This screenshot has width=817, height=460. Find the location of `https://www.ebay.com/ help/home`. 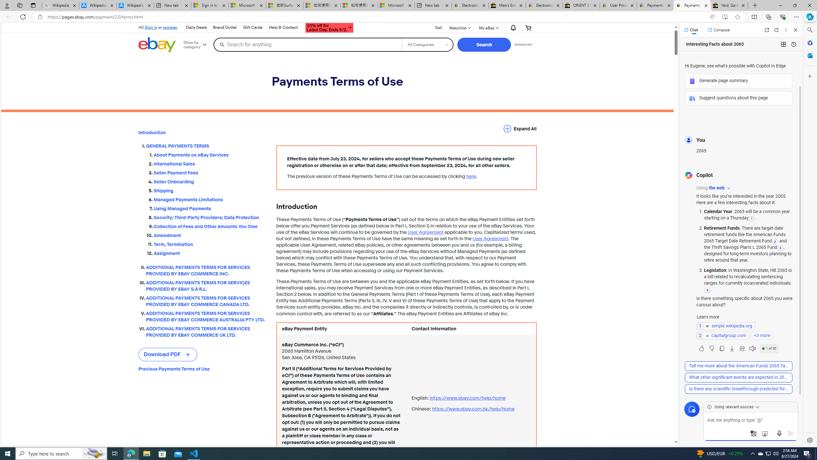

https://www.ebay.com/ help/home is located at coordinates (468, 398).